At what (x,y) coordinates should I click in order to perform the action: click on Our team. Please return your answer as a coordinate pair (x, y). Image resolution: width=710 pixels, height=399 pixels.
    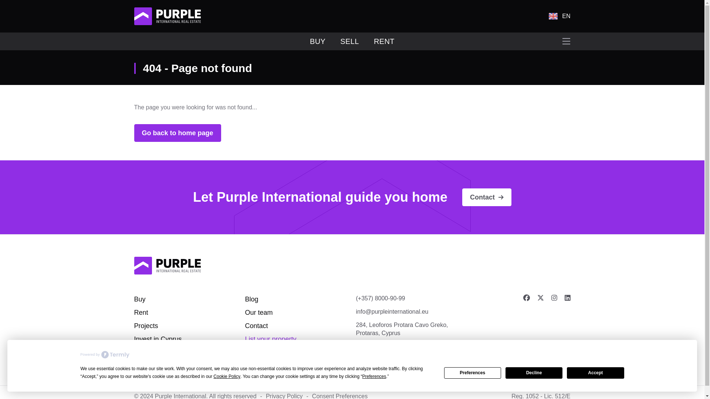
    Looking at the image, I should click on (259, 313).